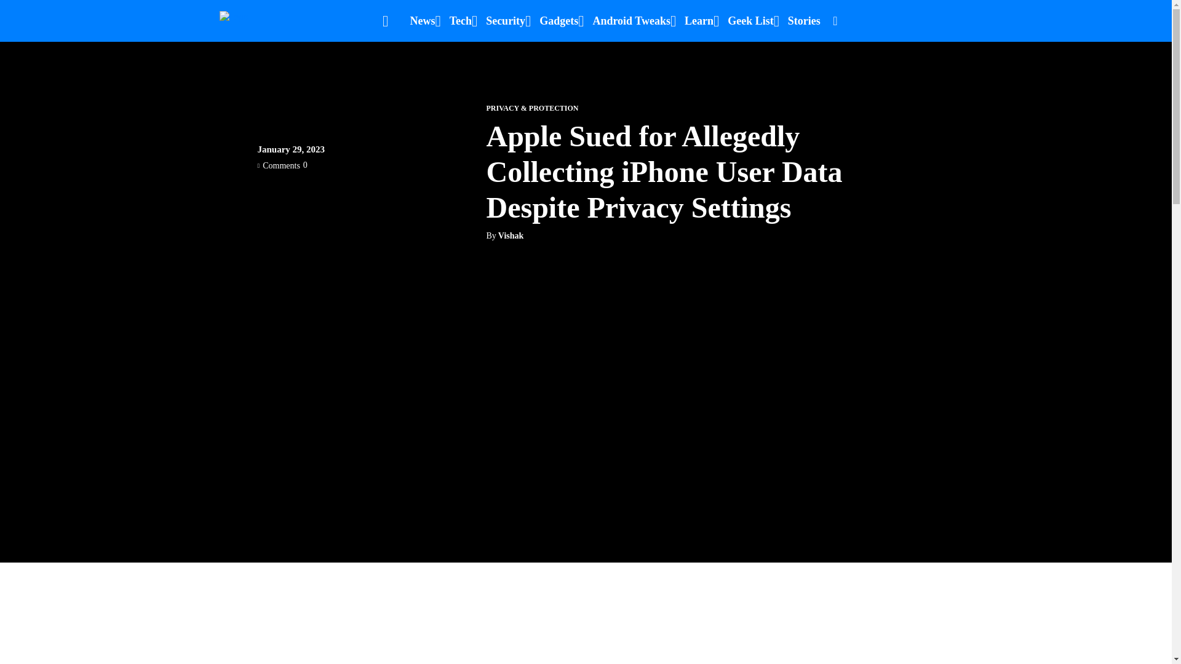  Describe the element at coordinates (511, 236) in the screenshot. I see `Vishak` at that location.